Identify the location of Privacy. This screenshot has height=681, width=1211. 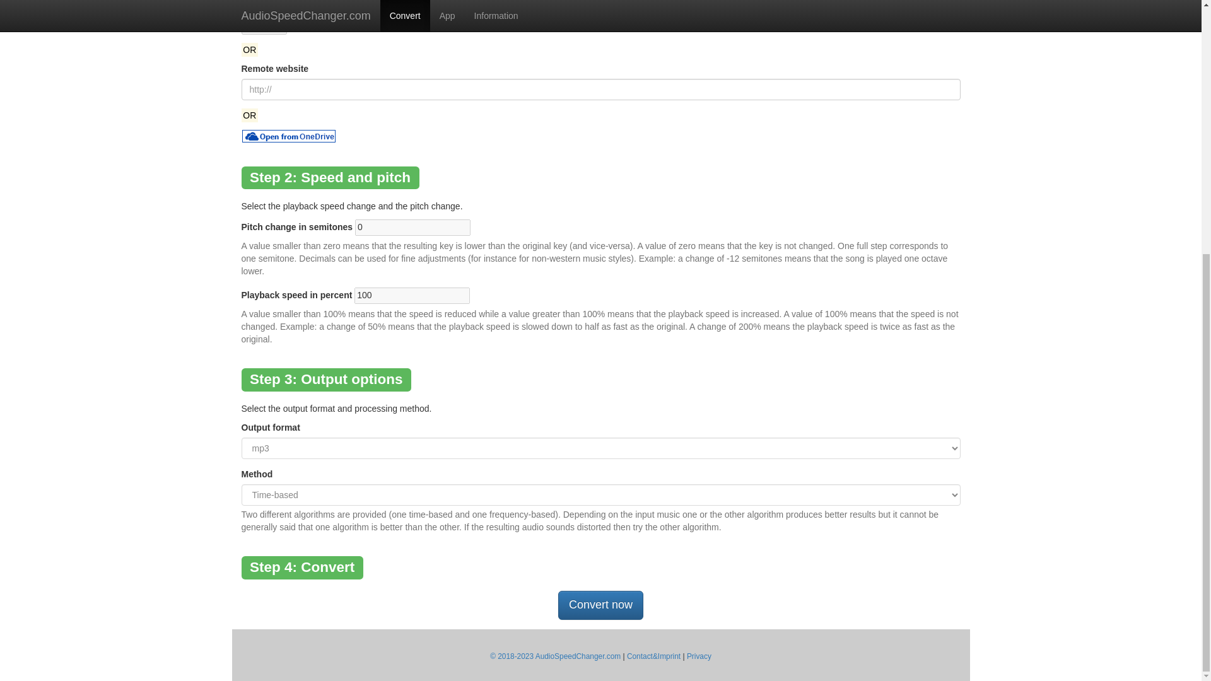
(699, 656).